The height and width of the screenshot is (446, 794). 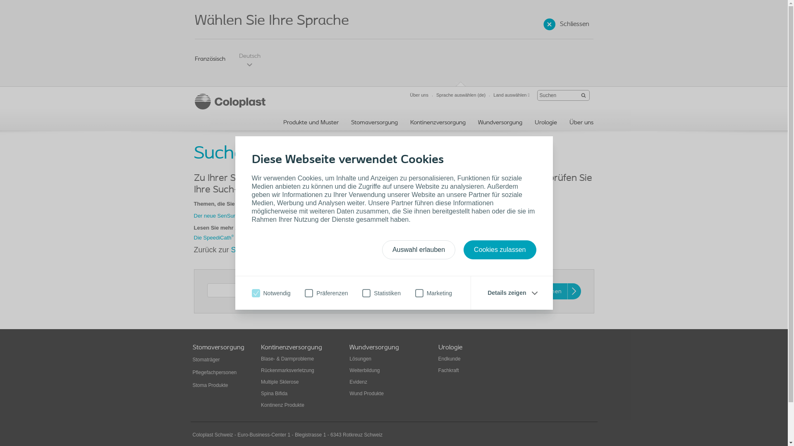 What do you see at coordinates (450, 359) in the screenshot?
I see `Endkunde` at bounding box center [450, 359].